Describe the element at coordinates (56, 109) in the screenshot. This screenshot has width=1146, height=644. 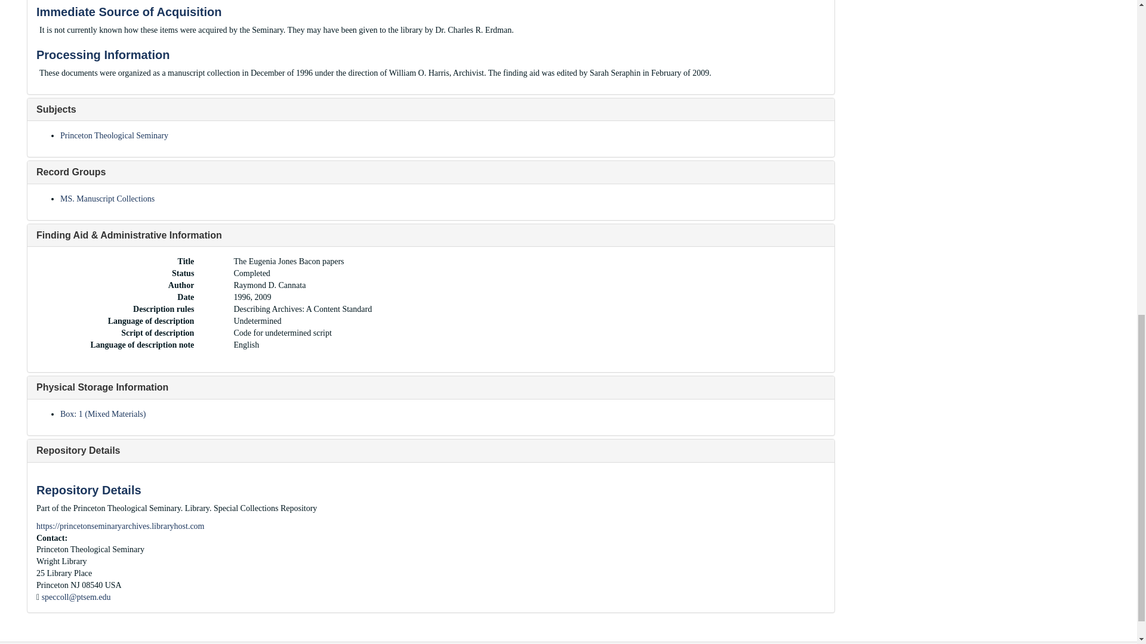
I see `Subjects` at that location.